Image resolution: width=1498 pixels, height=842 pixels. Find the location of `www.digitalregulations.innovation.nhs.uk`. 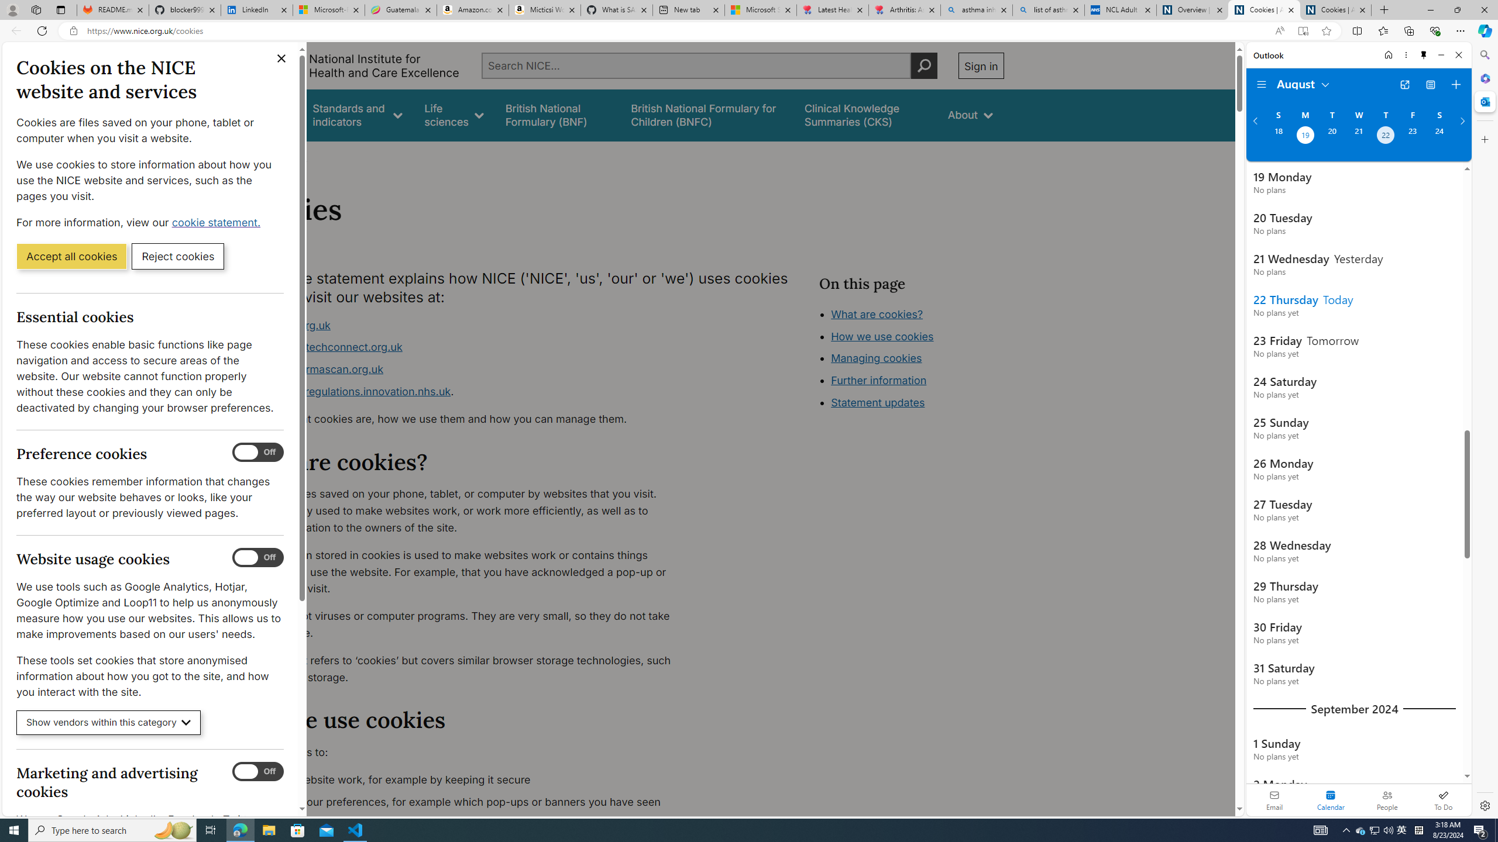

www.digitalregulations.innovation.nhs.uk is located at coordinates (348, 391).